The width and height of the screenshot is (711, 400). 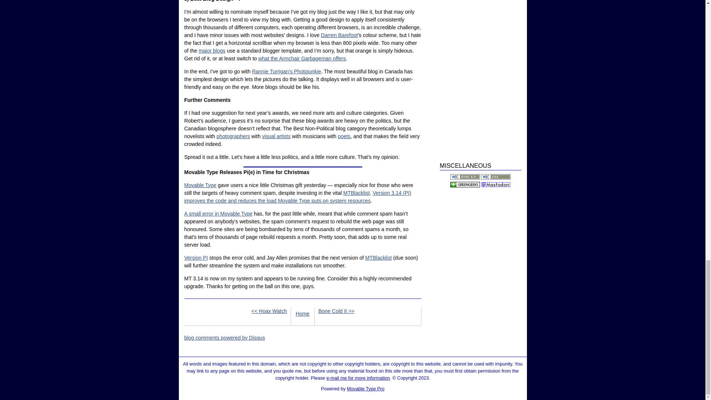 What do you see at coordinates (212, 50) in the screenshot?
I see `major blogs` at bounding box center [212, 50].